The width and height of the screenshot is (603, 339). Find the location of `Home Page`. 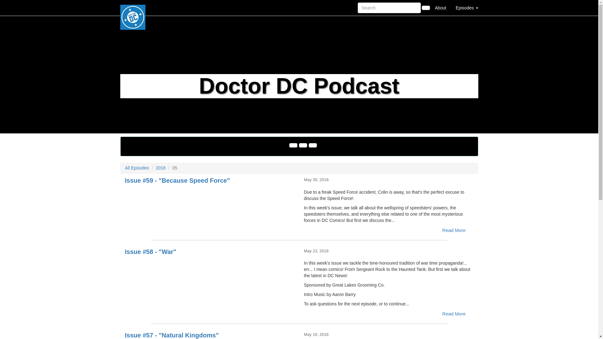

Home Page is located at coordinates (133, 8).